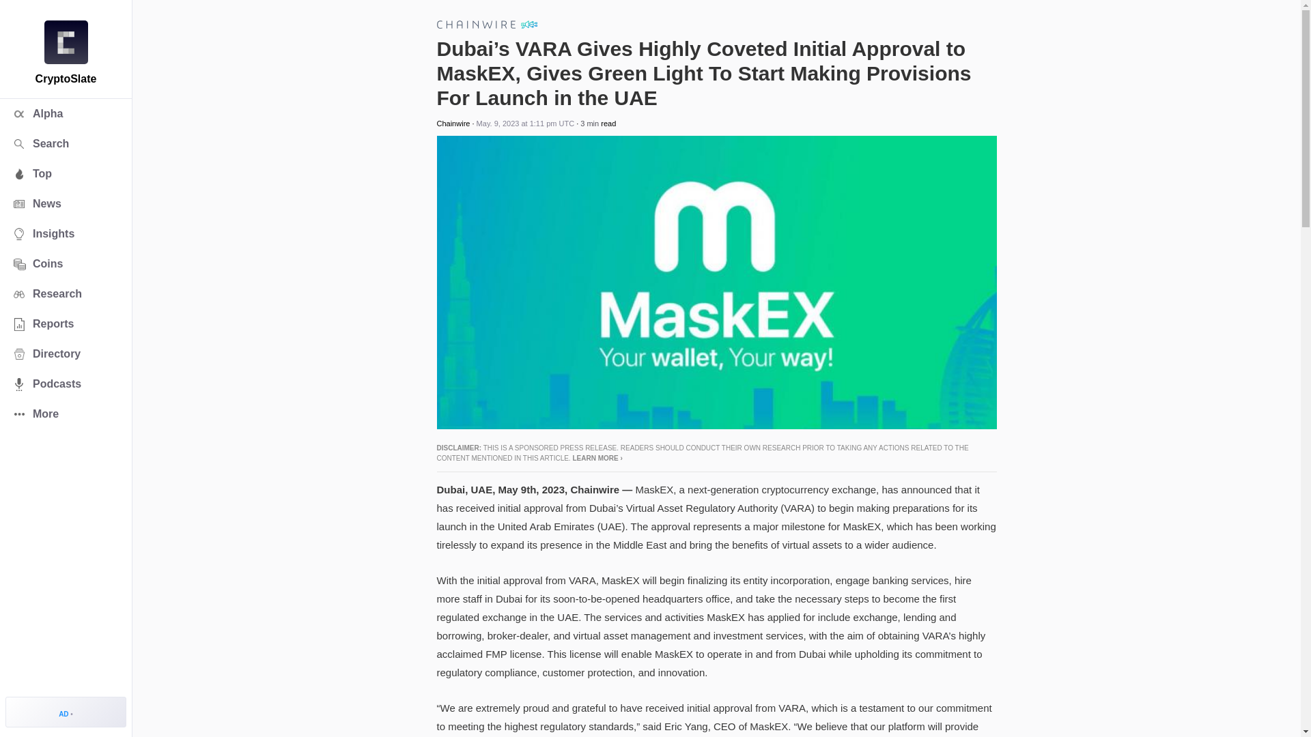  I want to click on Top, so click(66, 173).